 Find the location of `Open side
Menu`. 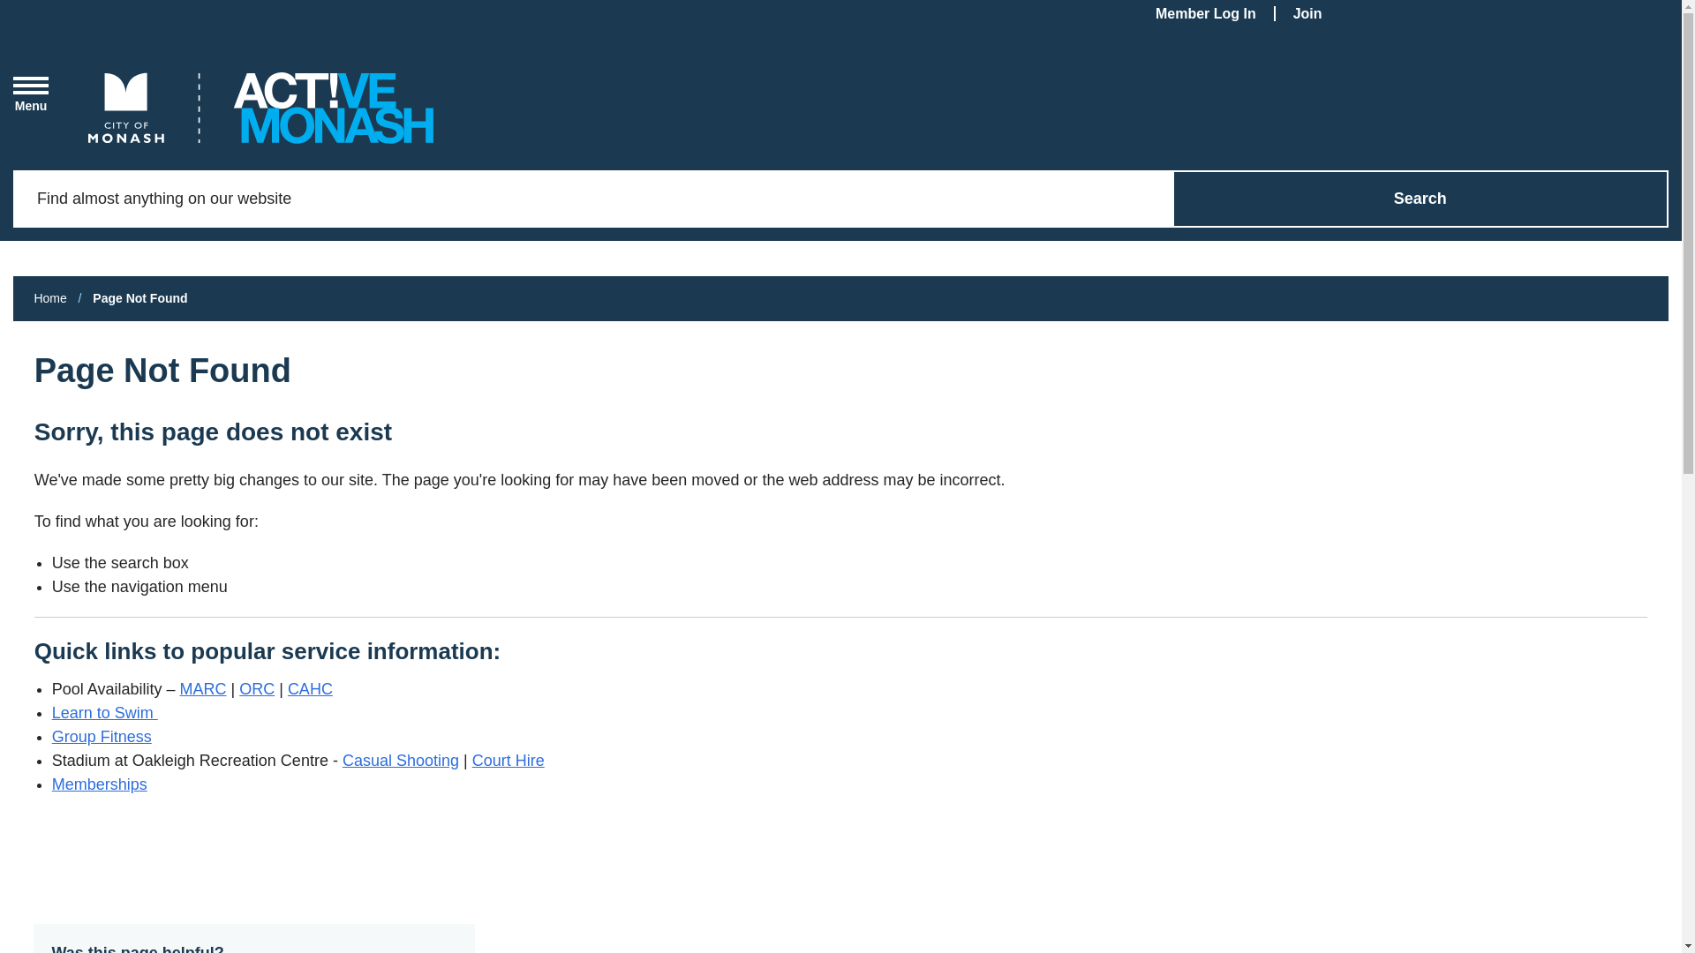

Open side
Menu is located at coordinates (31, 94).